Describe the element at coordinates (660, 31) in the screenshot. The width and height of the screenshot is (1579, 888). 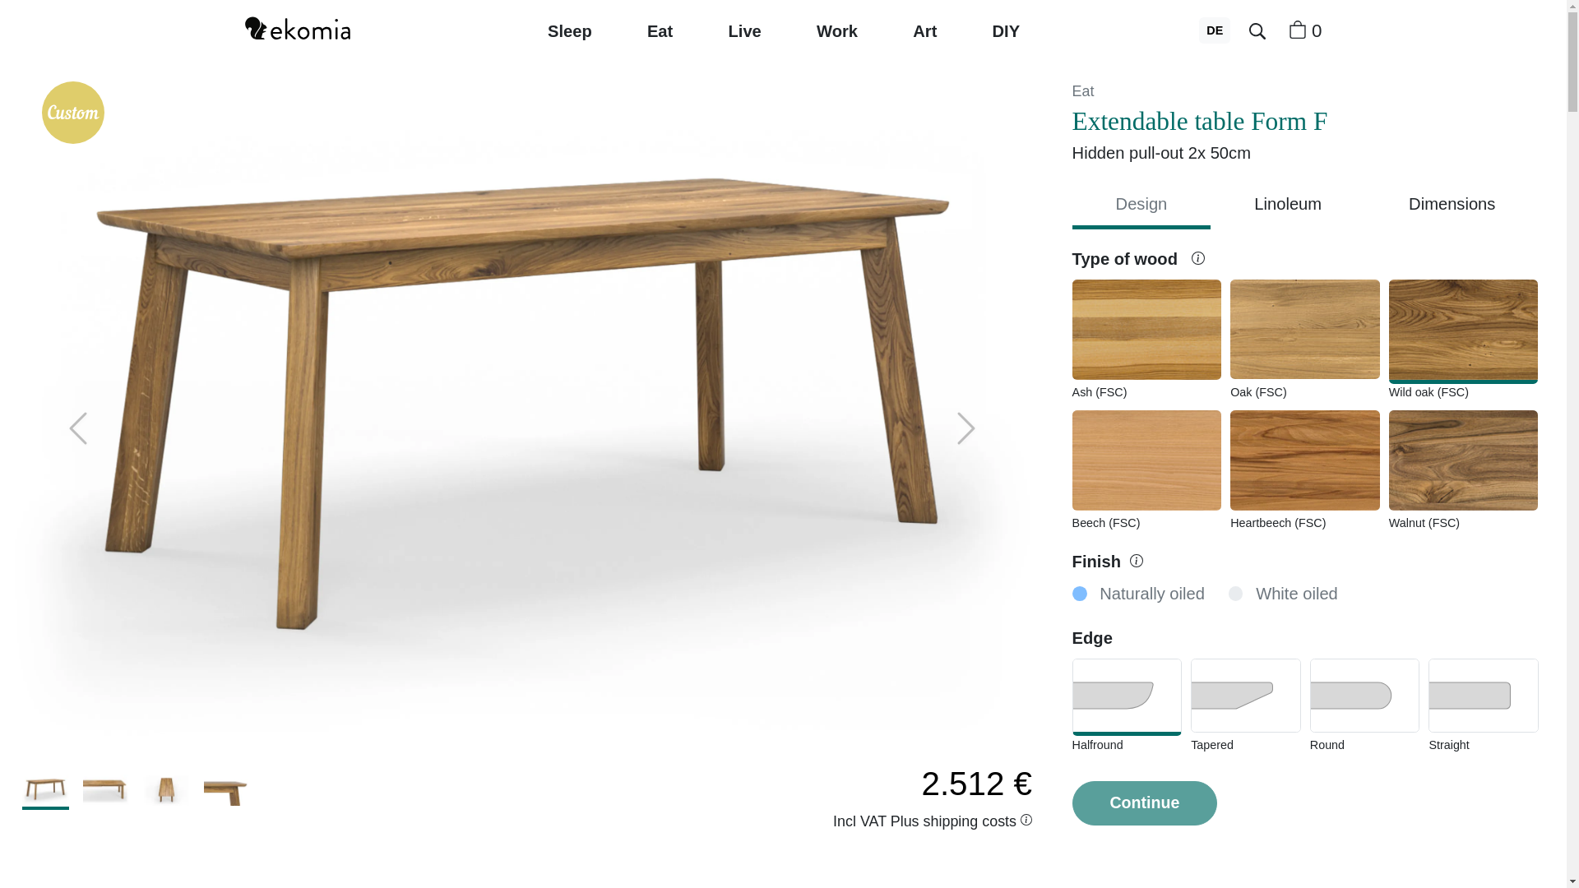
I see `Eat` at that location.